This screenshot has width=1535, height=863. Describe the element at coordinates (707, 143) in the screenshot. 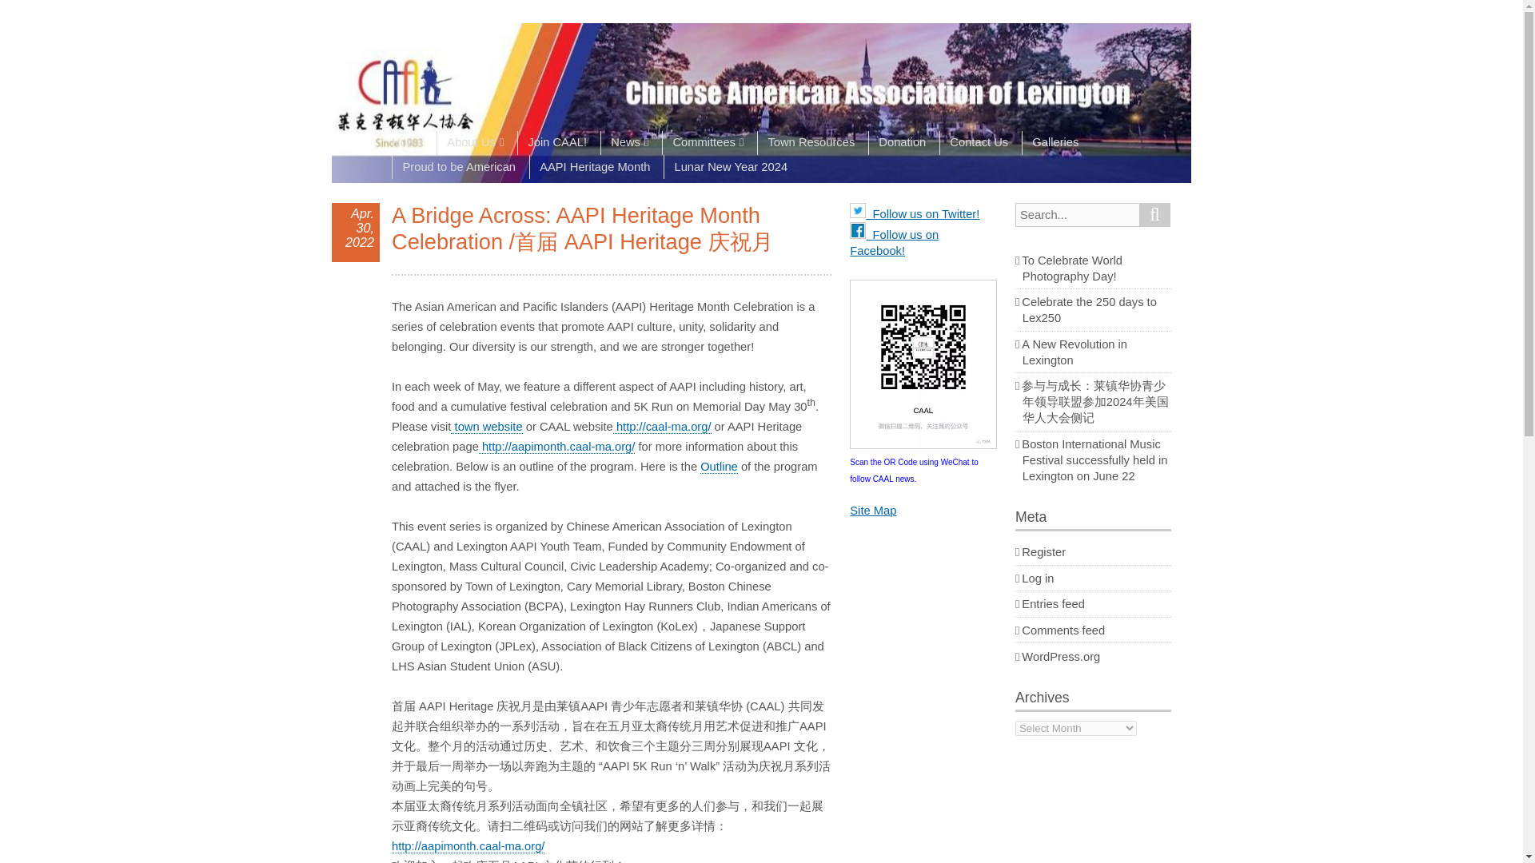

I see `Committees` at that location.